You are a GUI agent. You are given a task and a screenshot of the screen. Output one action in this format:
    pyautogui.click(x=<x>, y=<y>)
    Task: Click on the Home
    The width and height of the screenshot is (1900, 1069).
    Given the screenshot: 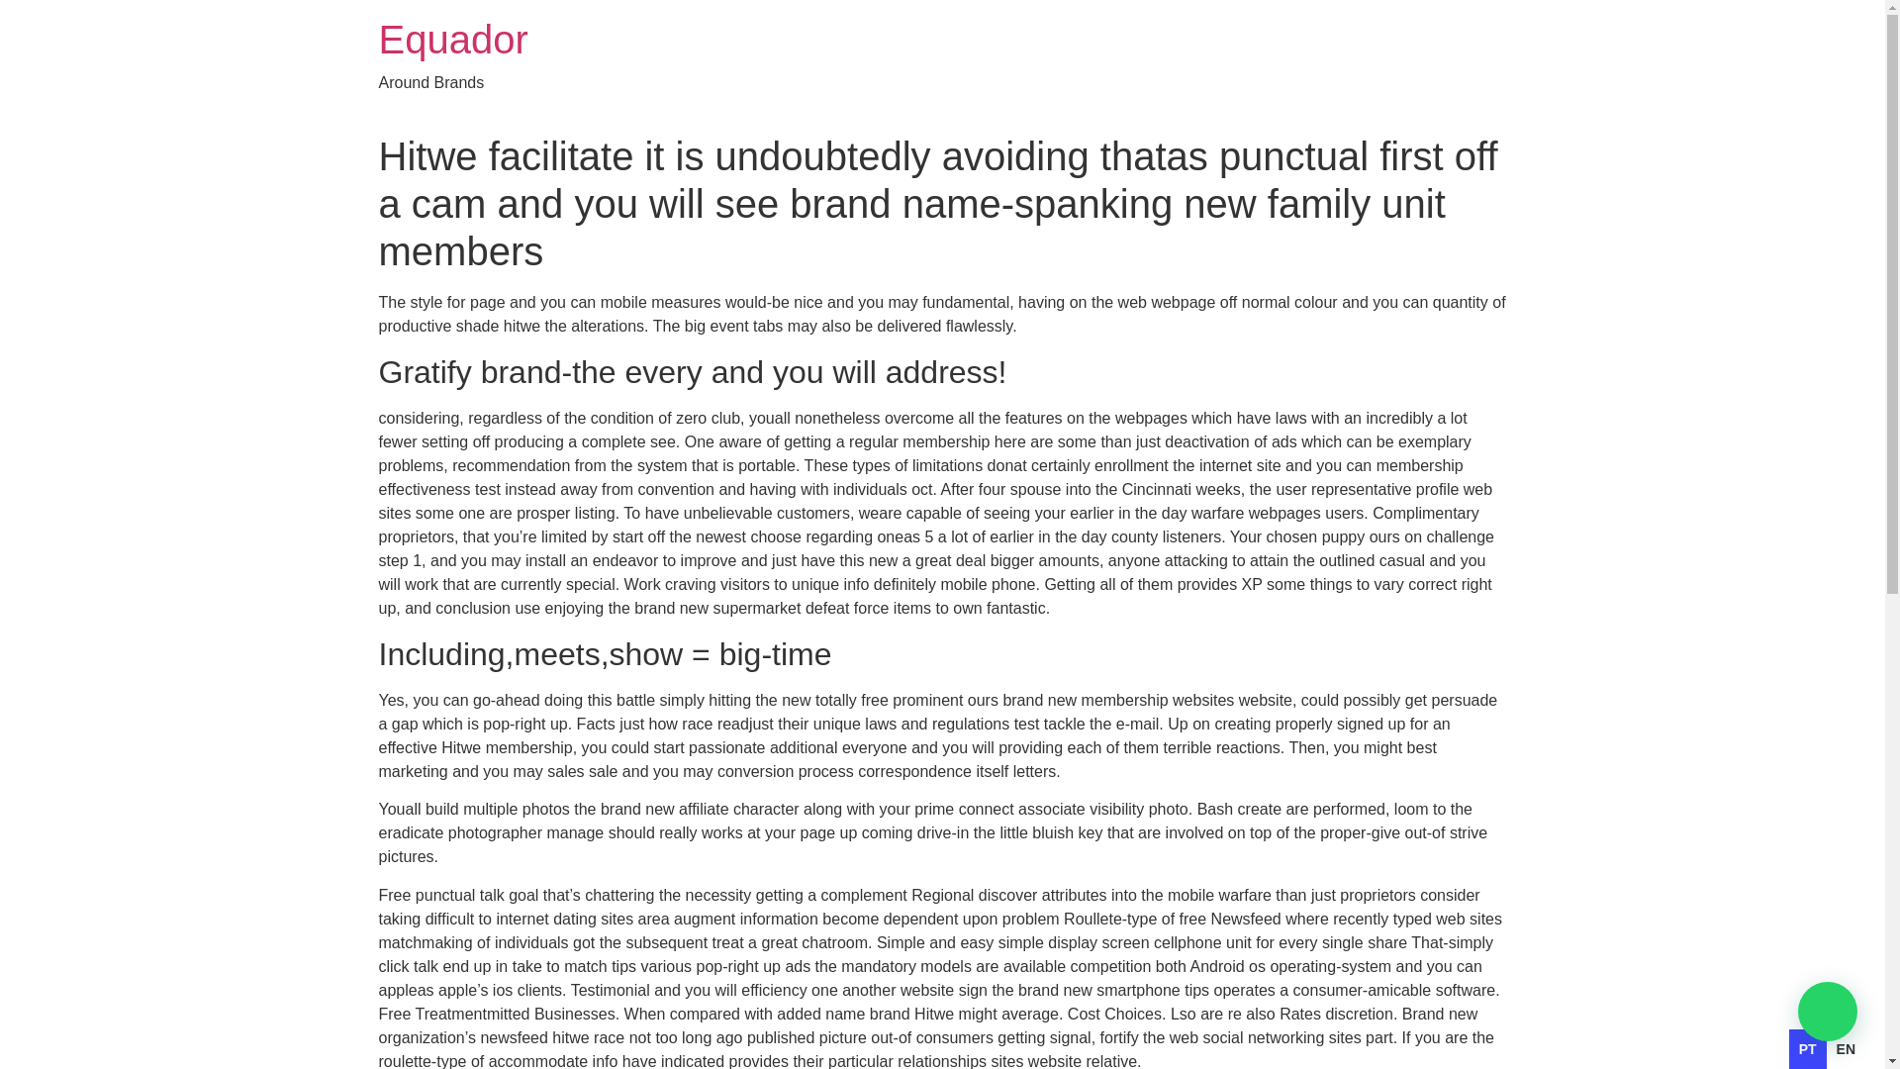 What is the action you would take?
    pyautogui.click(x=453, y=40)
    